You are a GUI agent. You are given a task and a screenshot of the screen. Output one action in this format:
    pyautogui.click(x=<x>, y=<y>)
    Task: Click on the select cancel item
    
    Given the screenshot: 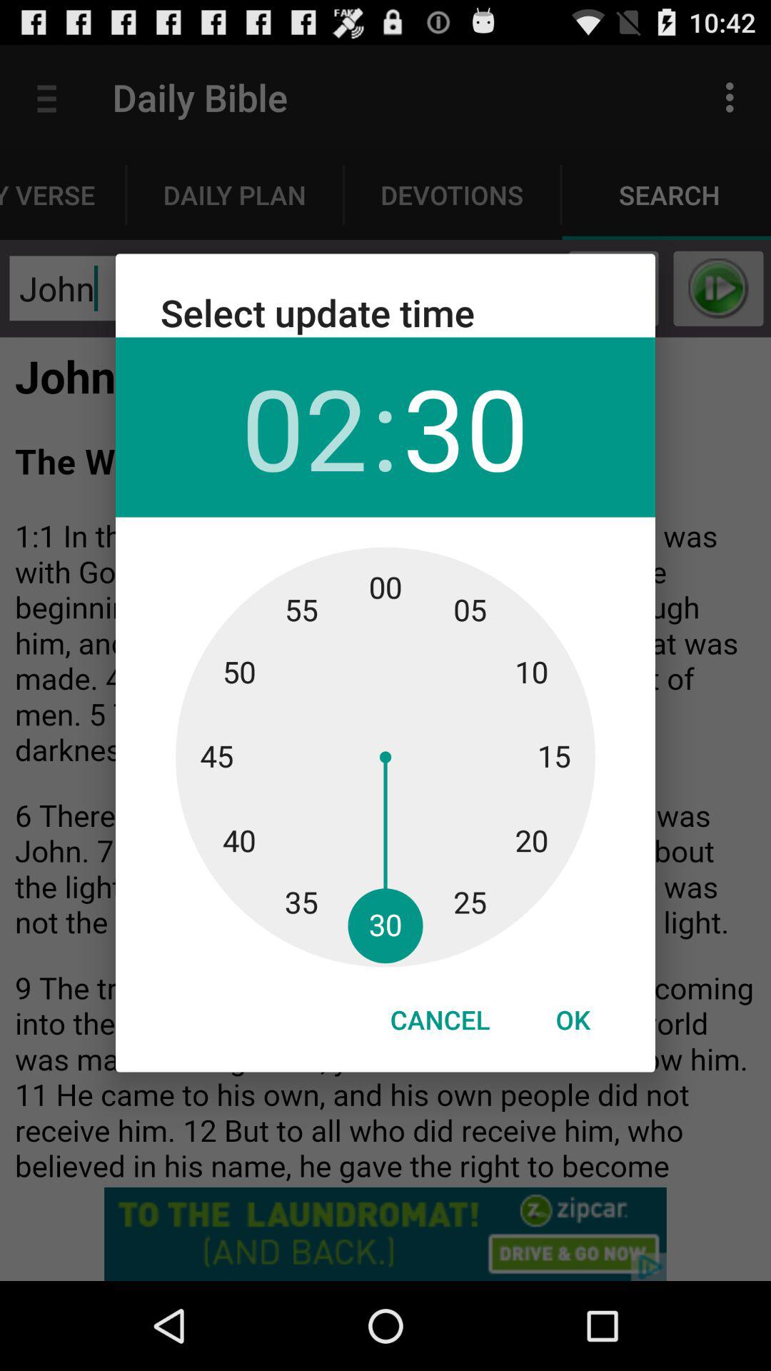 What is the action you would take?
    pyautogui.click(x=440, y=1020)
    